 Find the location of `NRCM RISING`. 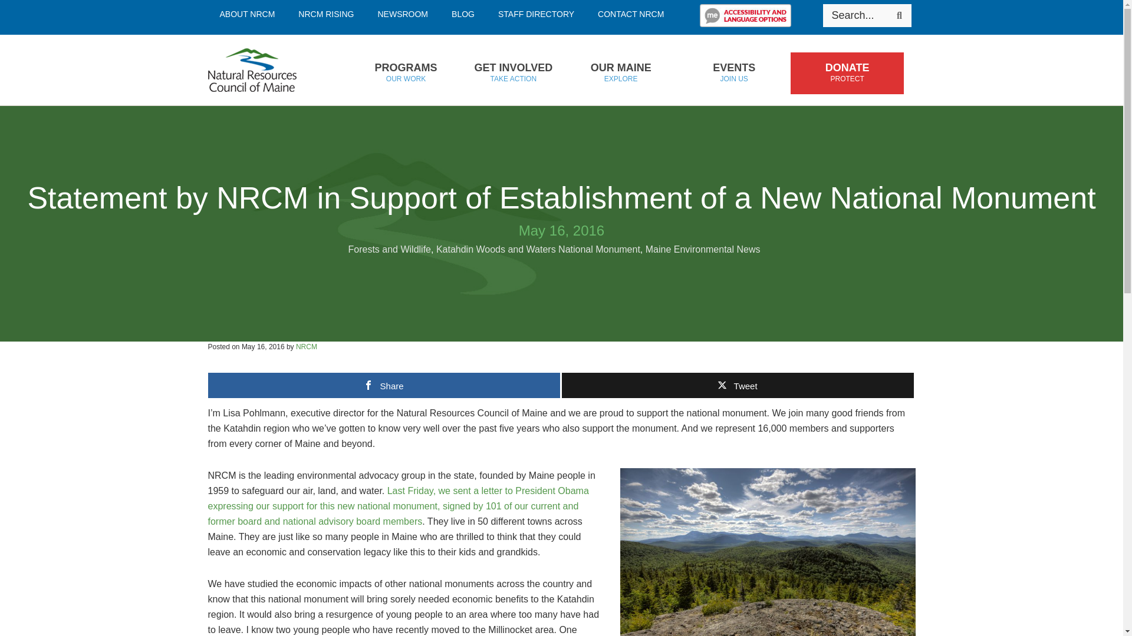

NRCM RISING is located at coordinates (537, 14).